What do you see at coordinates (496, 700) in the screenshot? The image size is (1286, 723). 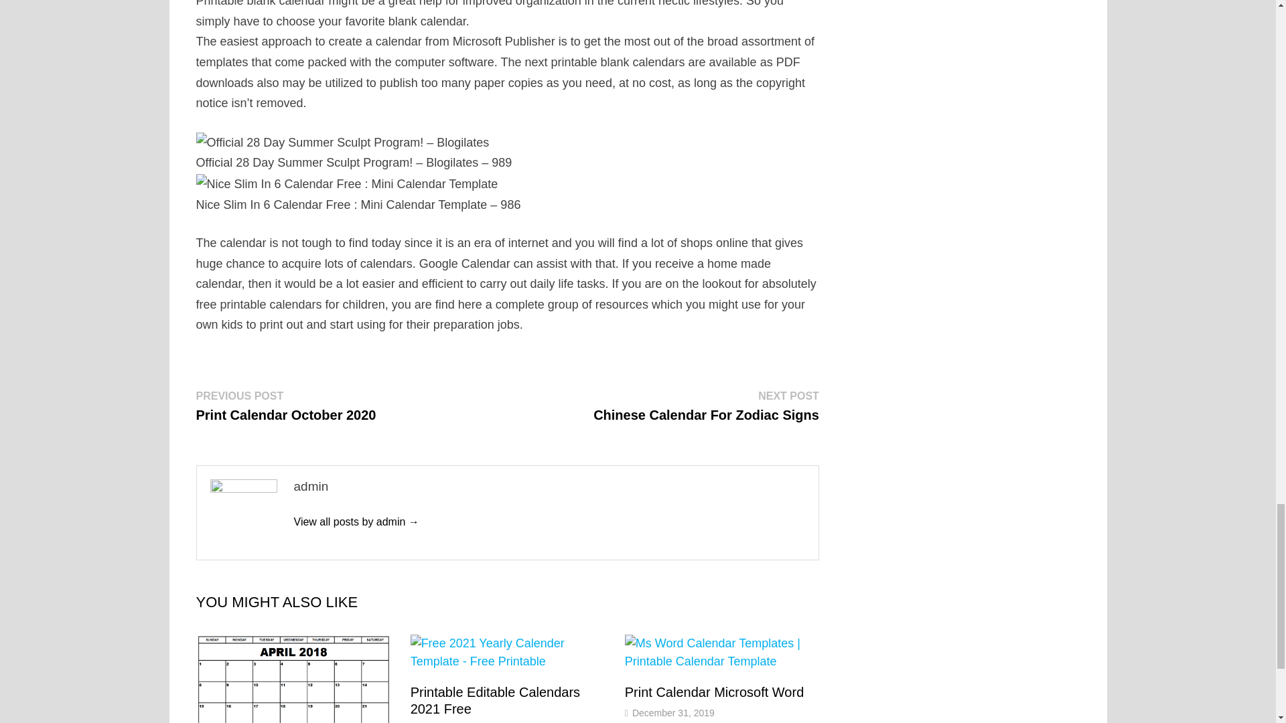 I see `December 31, 2019` at bounding box center [496, 700].